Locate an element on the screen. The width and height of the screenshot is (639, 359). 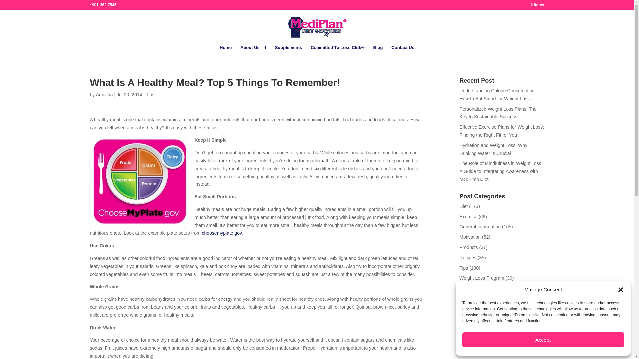
Posts by Amanda is located at coordinates (104, 94).